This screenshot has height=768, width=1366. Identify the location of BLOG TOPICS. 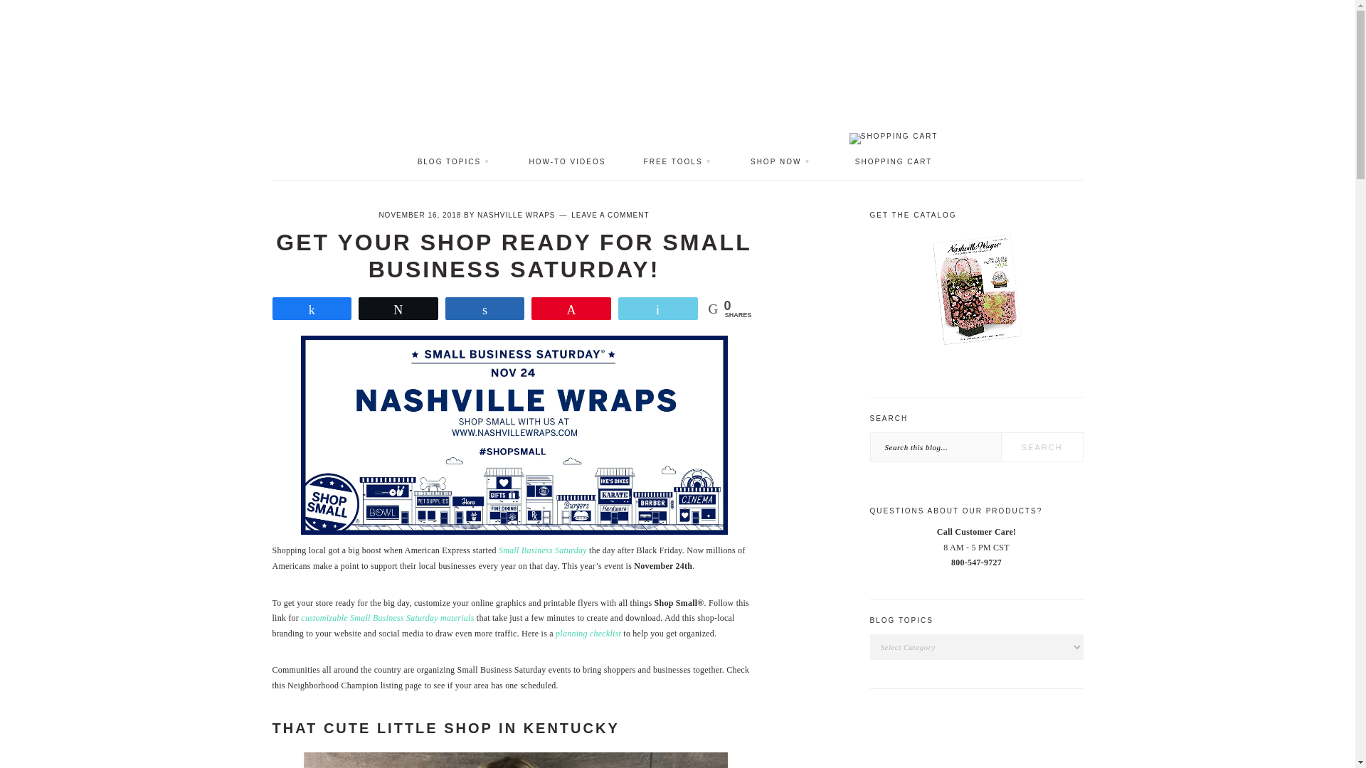
(455, 162).